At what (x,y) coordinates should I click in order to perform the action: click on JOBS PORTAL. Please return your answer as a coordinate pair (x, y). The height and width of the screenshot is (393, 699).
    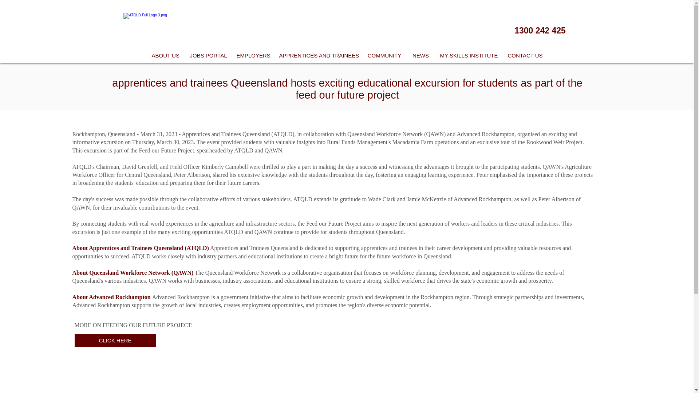
    Looking at the image, I should click on (208, 55).